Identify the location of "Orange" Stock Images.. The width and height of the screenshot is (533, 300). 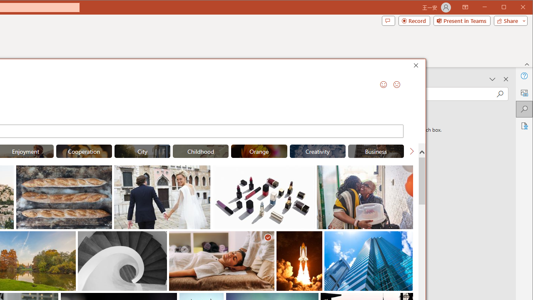
(259, 151).